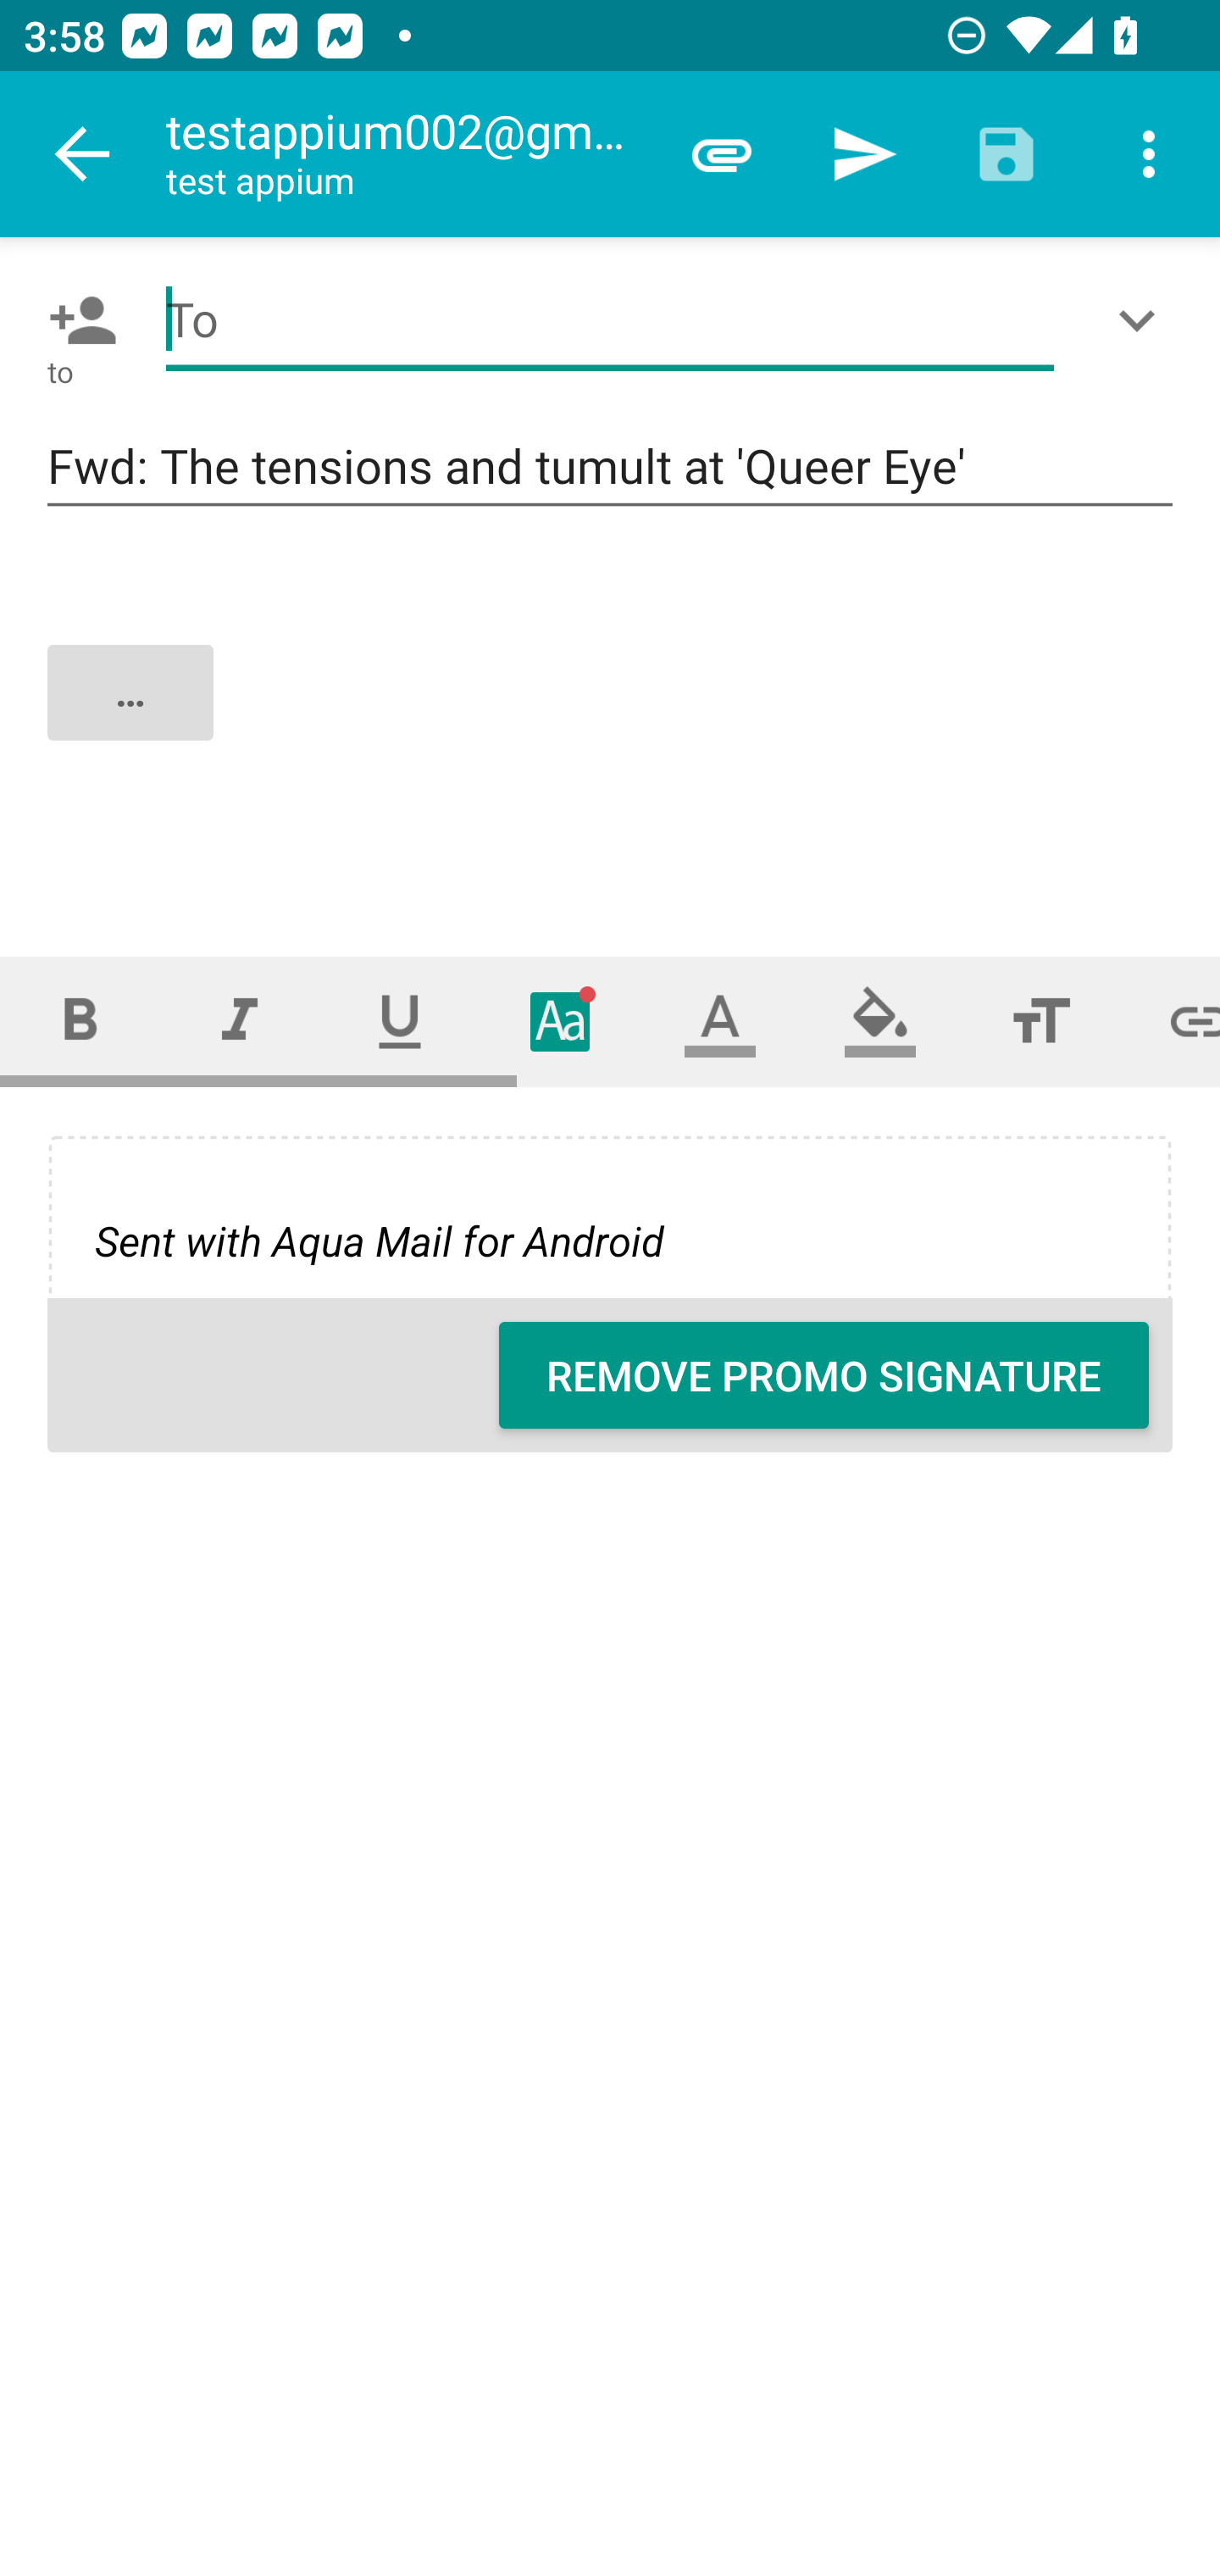  What do you see at coordinates (610, 320) in the screenshot?
I see `To` at bounding box center [610, 320].